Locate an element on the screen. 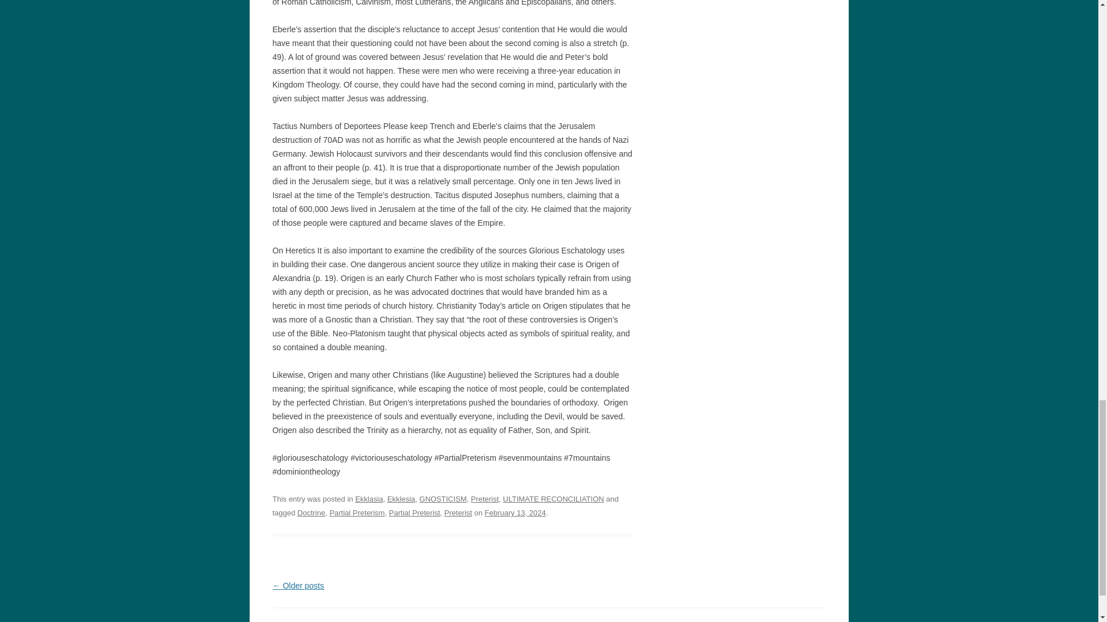  GNOSTICISM is located at coordinates (443, 499).